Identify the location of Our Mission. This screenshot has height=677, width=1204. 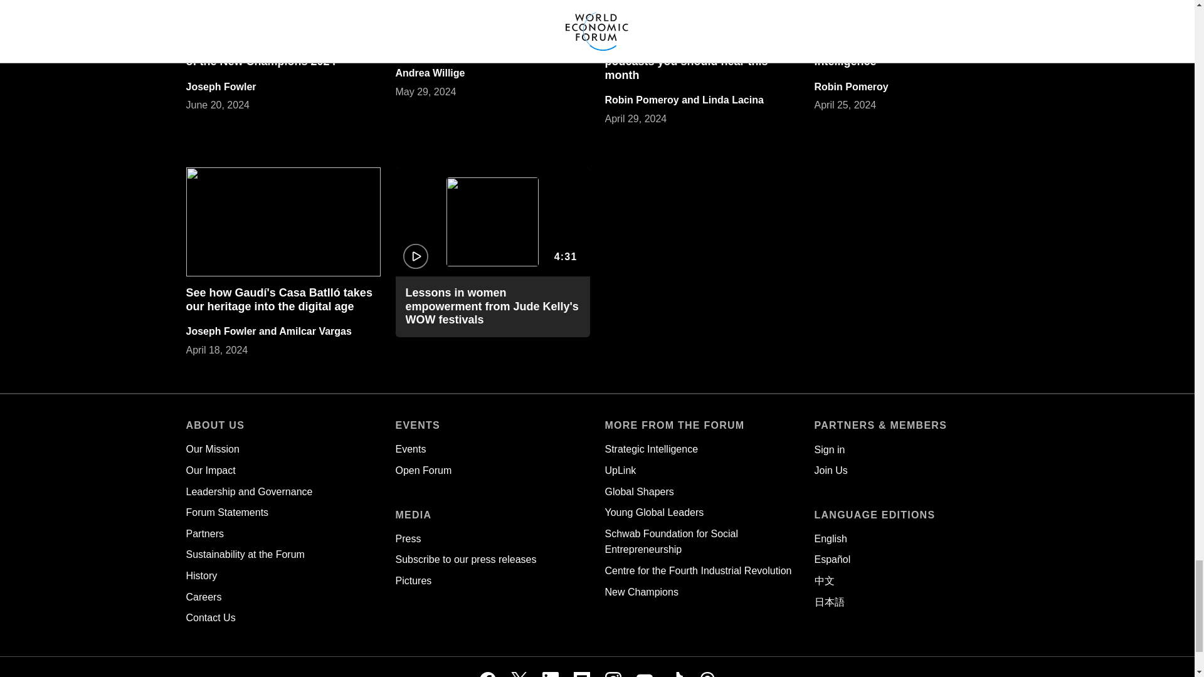
(212, 449).